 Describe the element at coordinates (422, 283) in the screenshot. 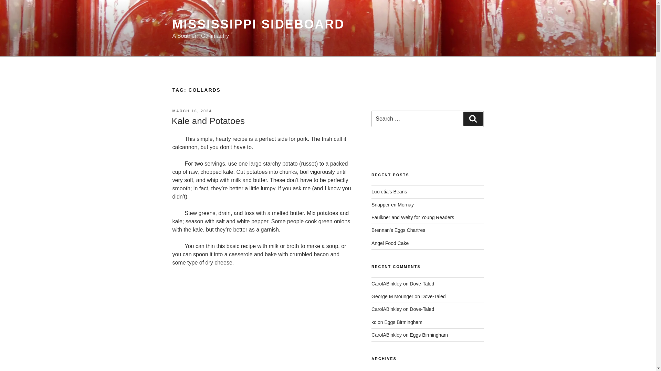

I see `Dove-Taled` at that location.